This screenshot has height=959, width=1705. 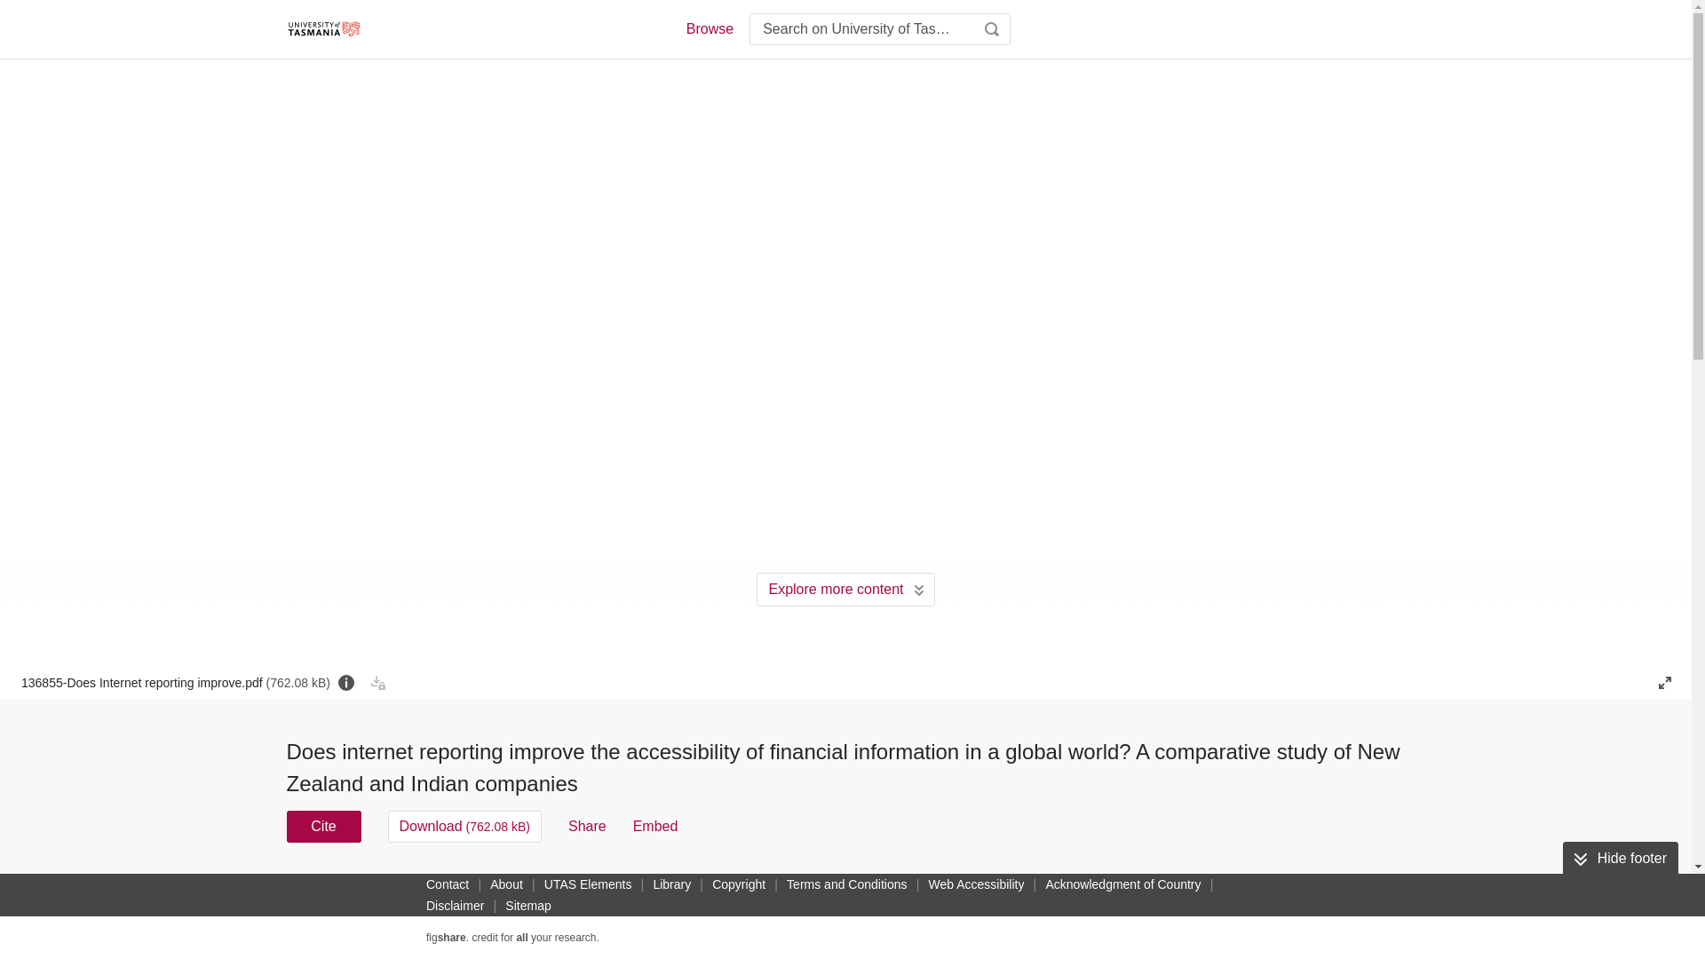 What do you see at coordinates (587, 826) in the screenshot?
I see `Share` at bounding box center [587, 826].